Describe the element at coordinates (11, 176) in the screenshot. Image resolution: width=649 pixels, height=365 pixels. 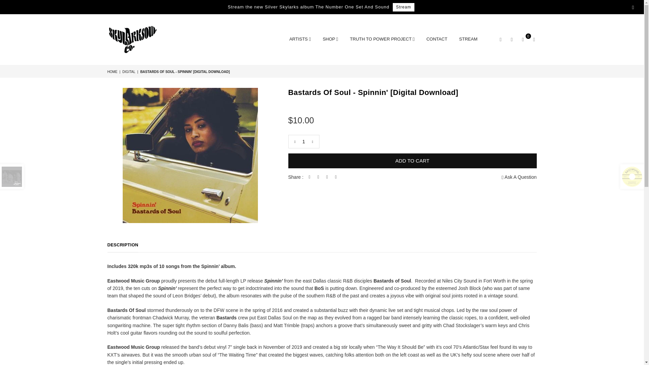
I see `Previous Product` at that location.